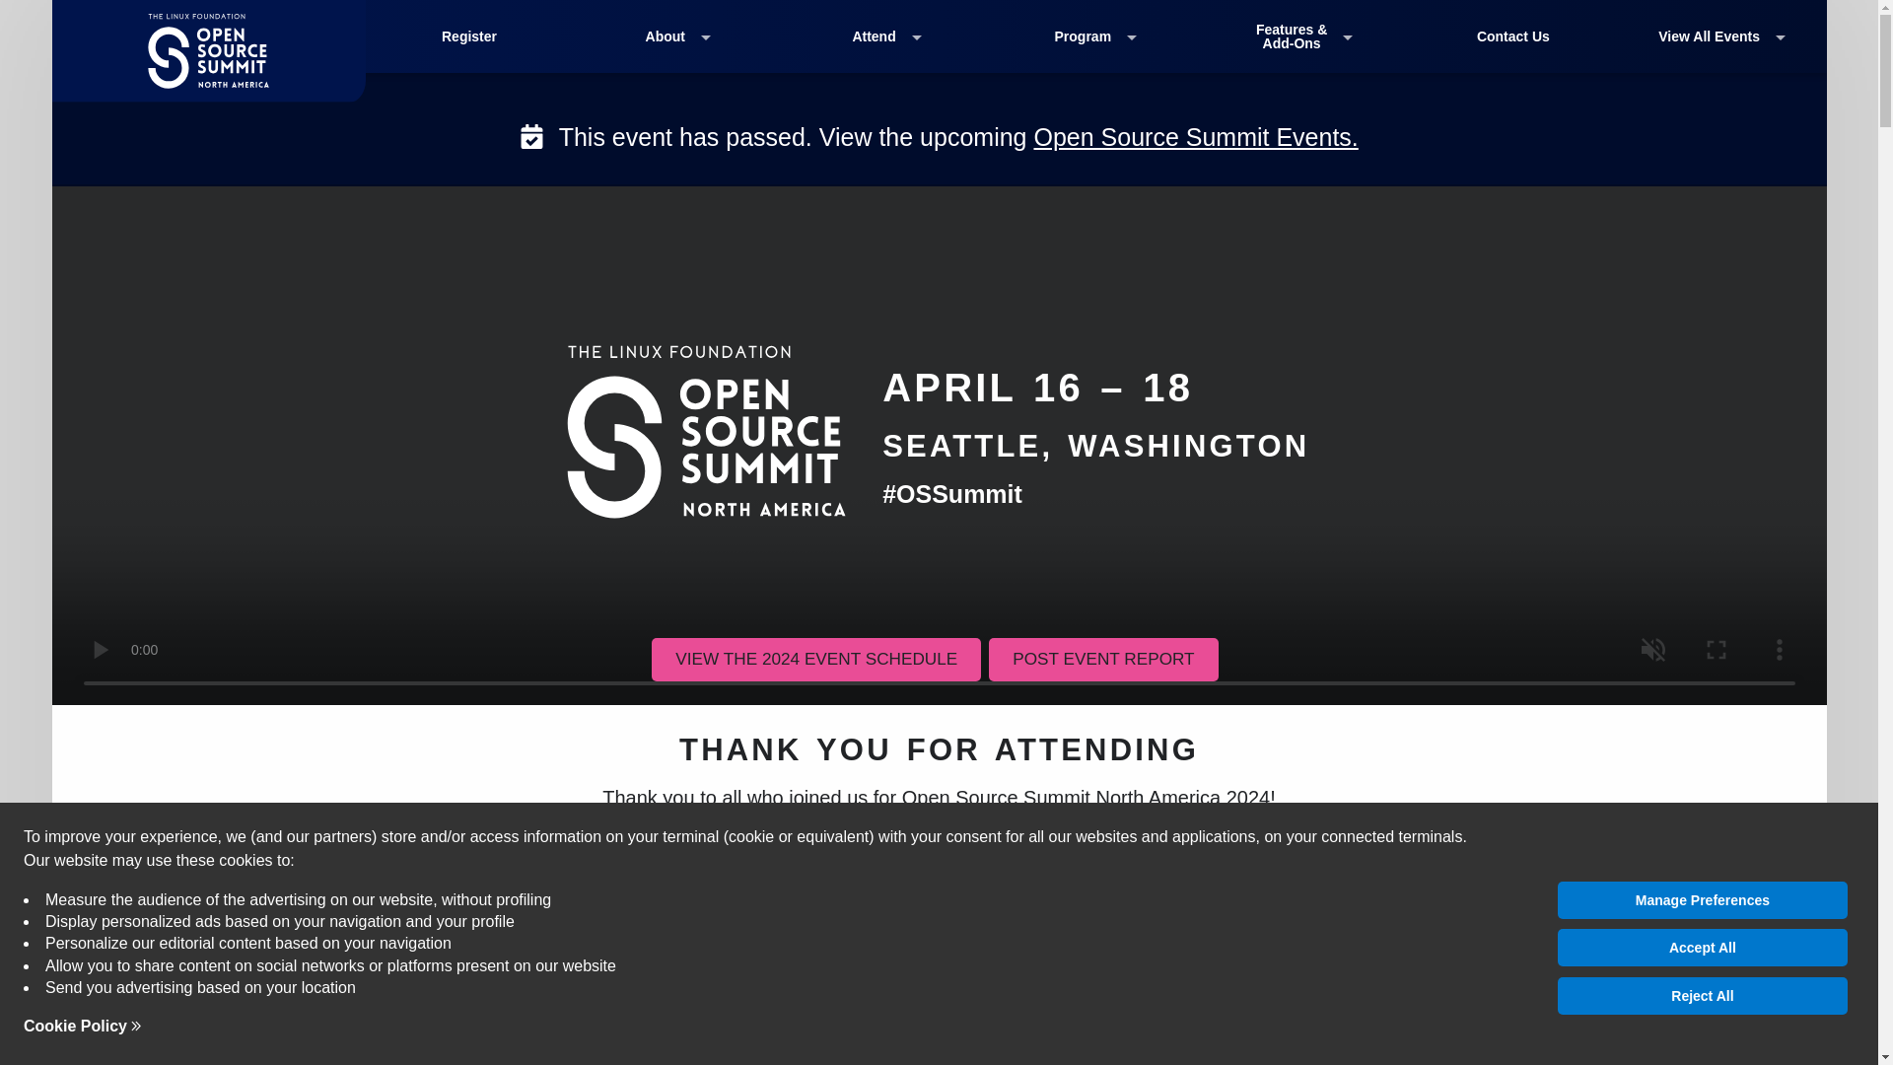  Describe the element at coordinates (1721, 36) in the screenshot. I see `View All Events` at that location.